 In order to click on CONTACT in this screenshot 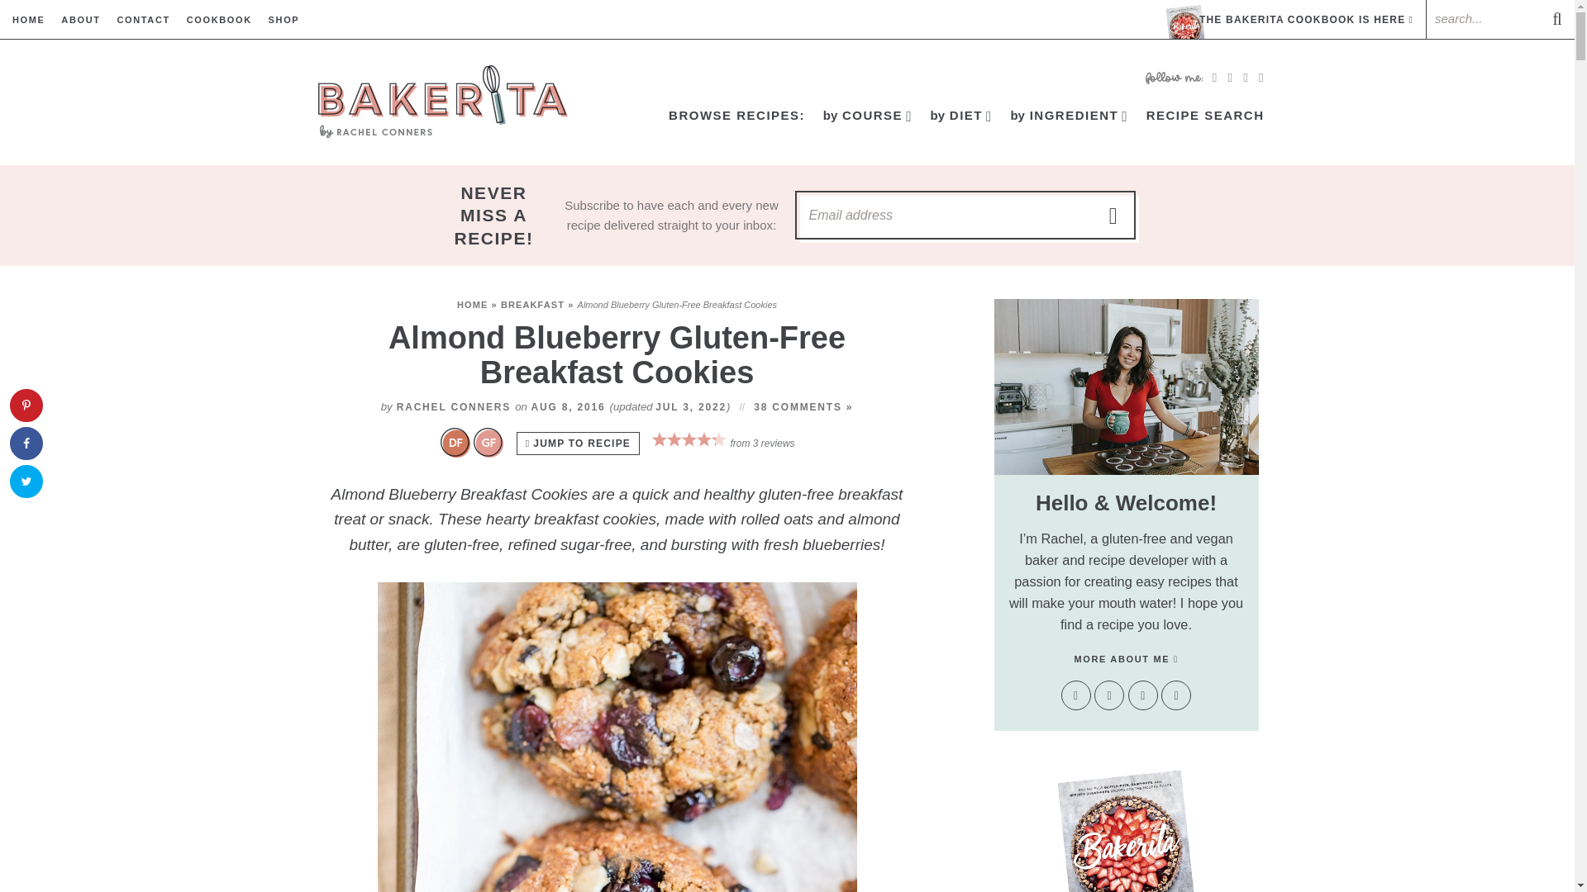, I will do `click(142, 20)`.